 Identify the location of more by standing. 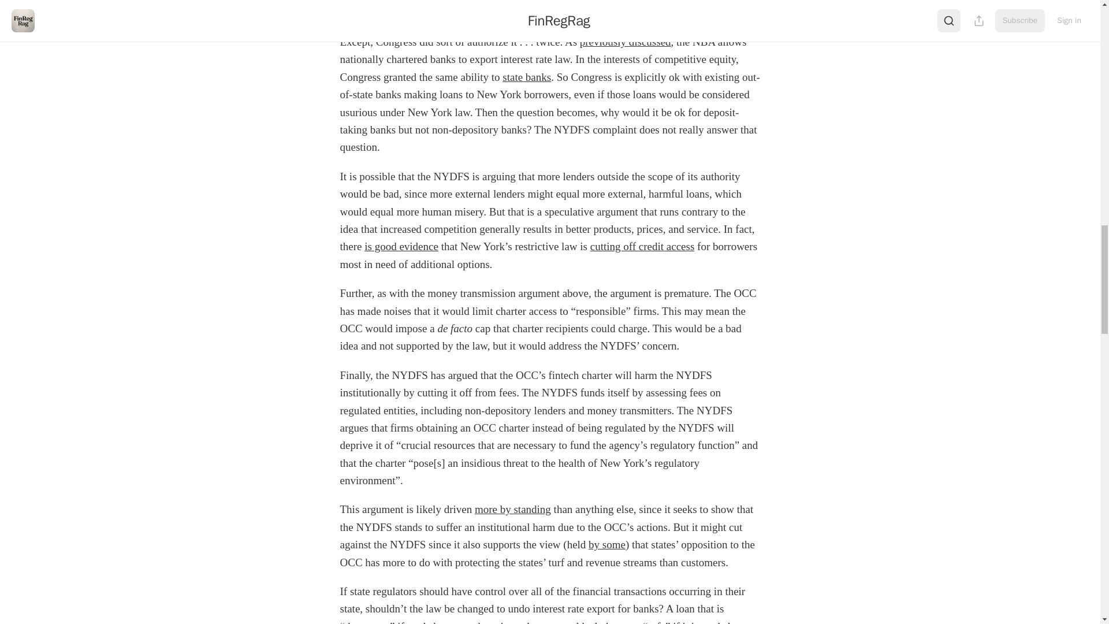
(513, 509).